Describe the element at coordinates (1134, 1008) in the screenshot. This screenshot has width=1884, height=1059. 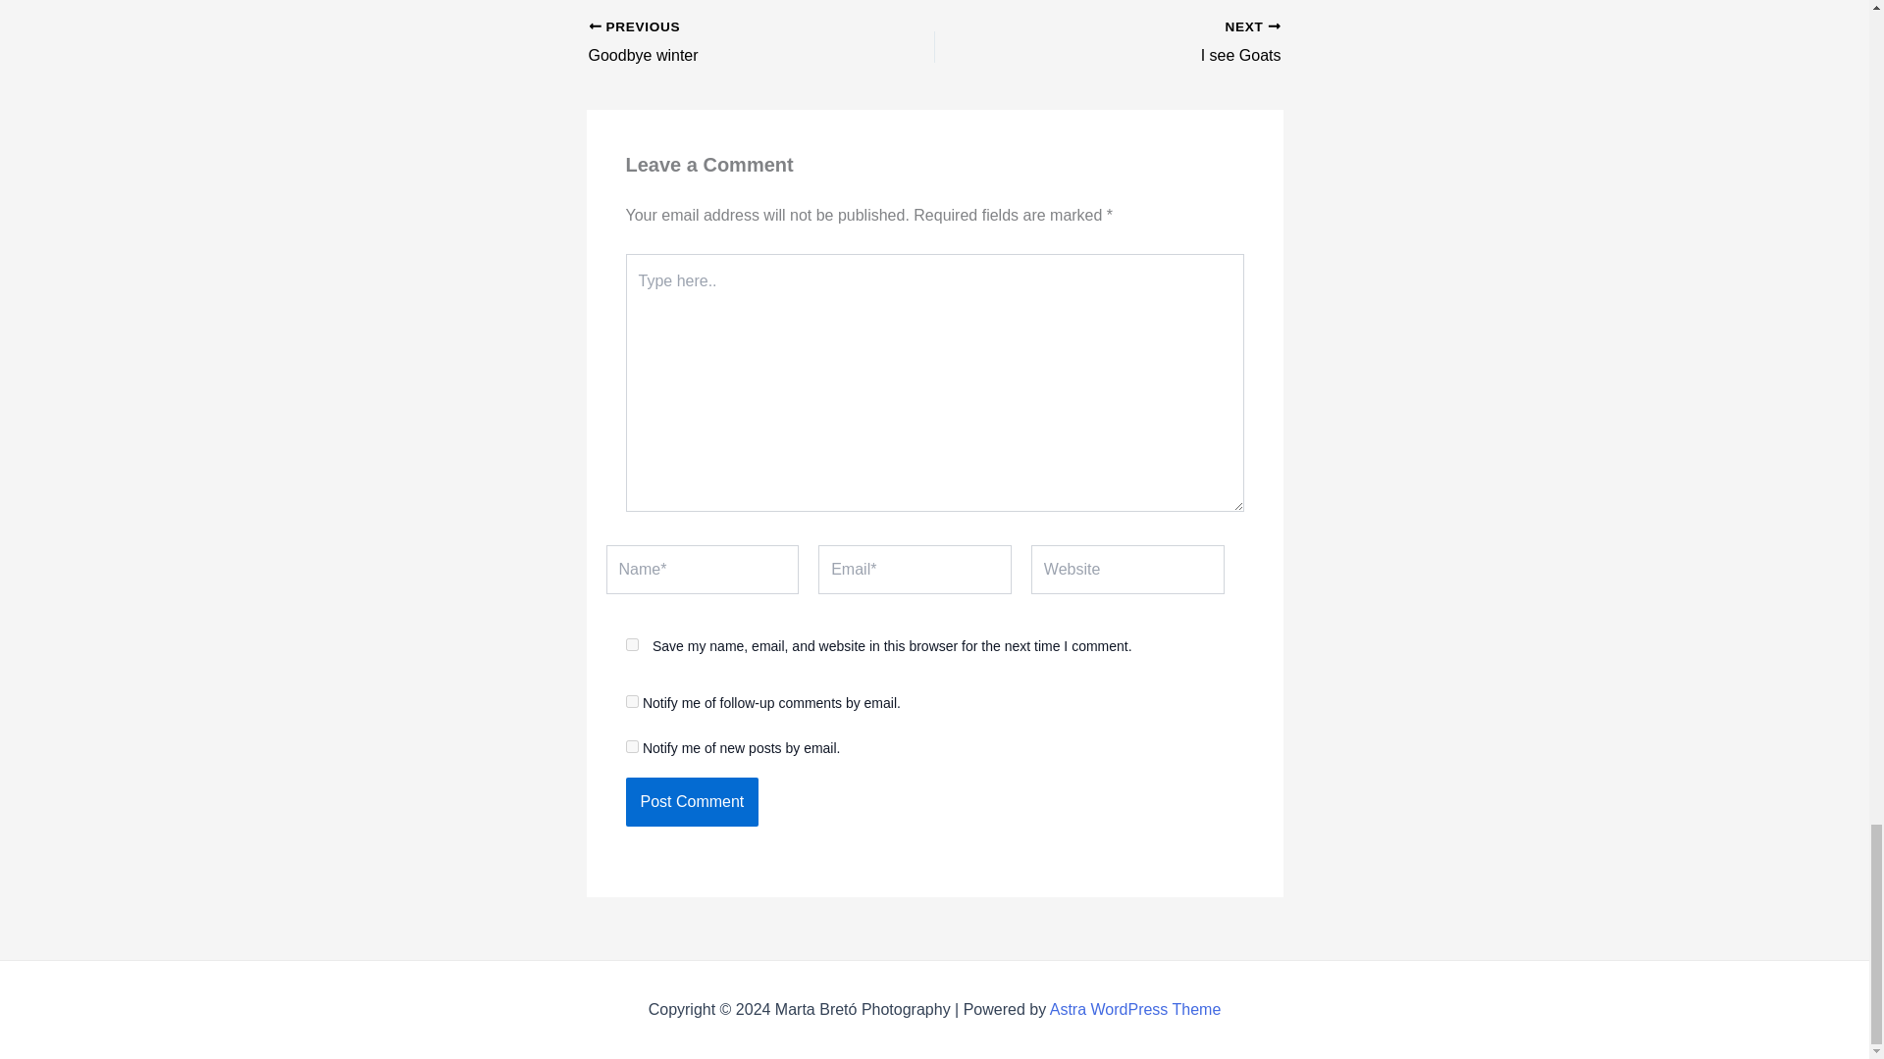
I see `Post Comment` at that location.